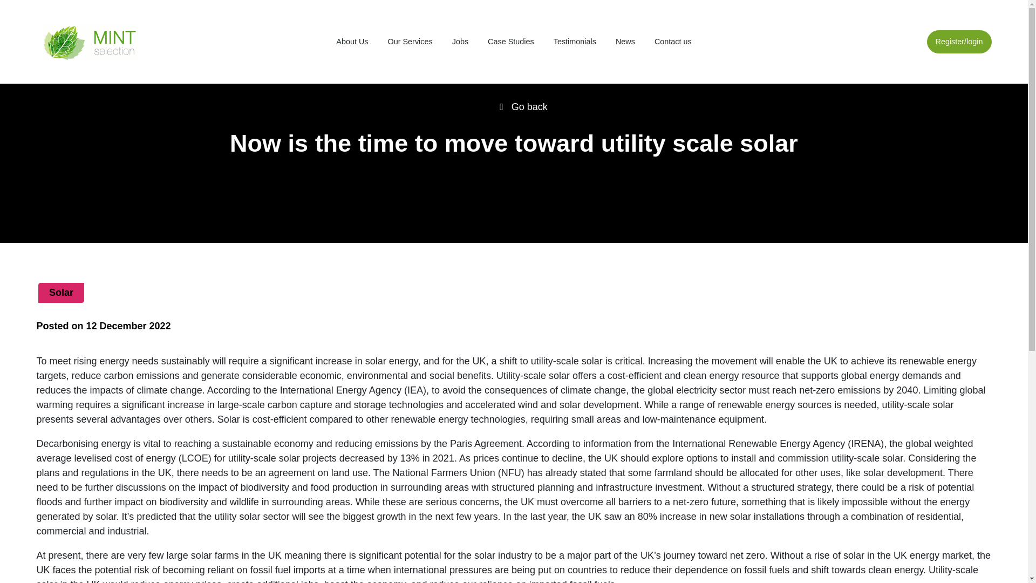 This screenshot has width=1036, height=583. I want to click on Case Studies, so click(510, 42).